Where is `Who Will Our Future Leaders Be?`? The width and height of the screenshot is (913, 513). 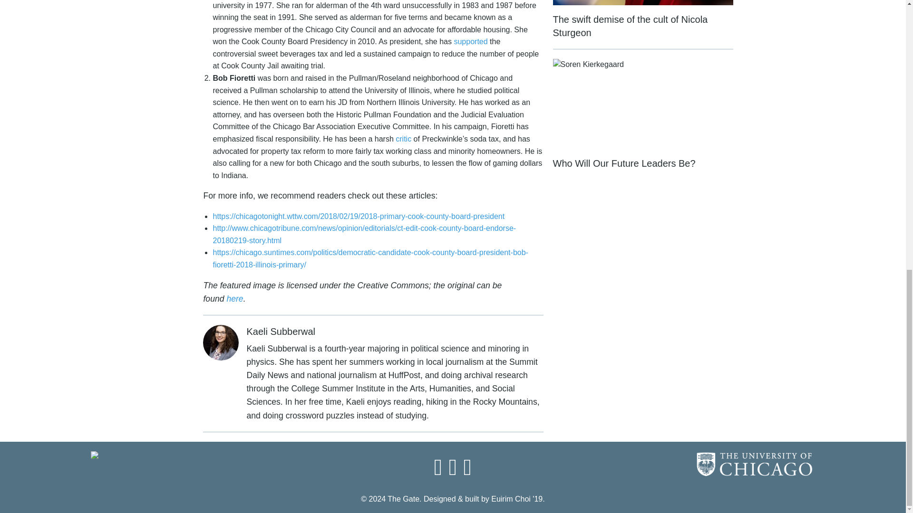 Who Will Our Future Leaders Be? is located at coordinates (642, 114).